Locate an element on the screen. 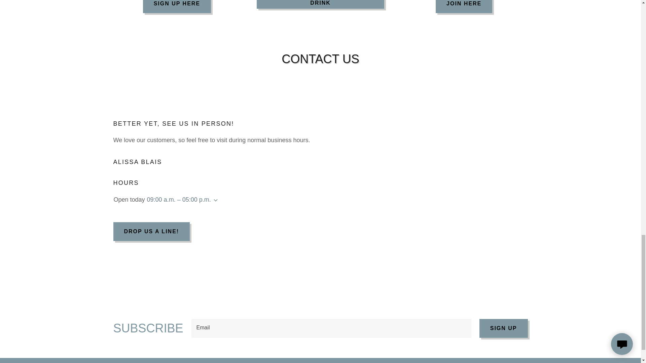  SIGN UP HERE is located at coordinates (177, 6).